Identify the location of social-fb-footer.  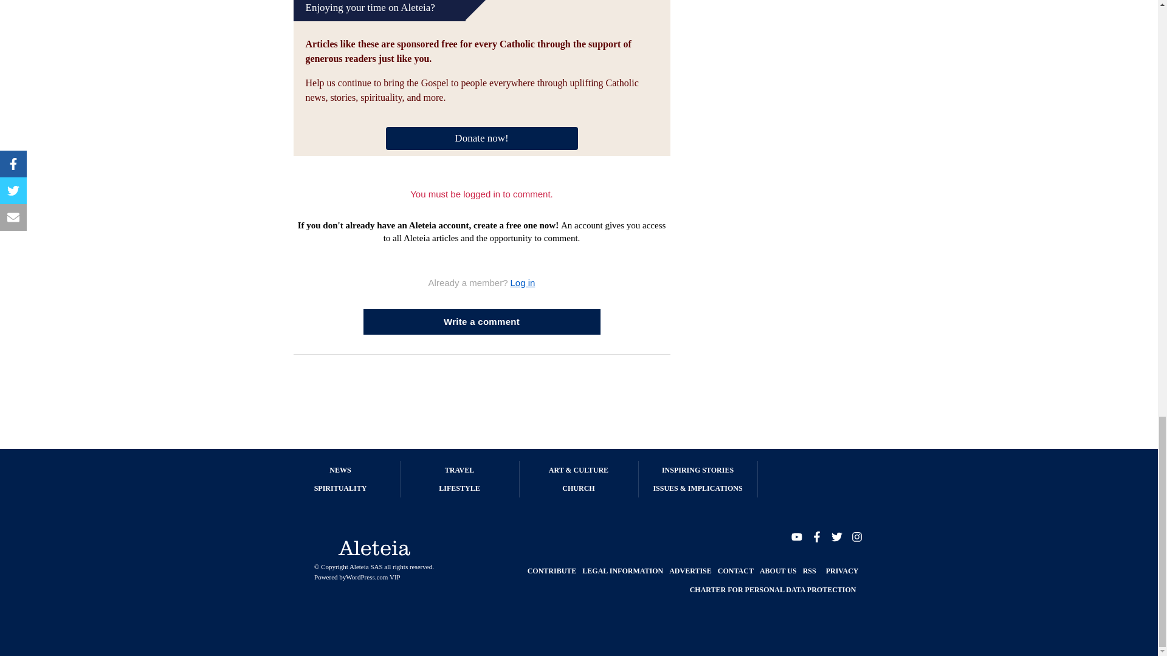
(816, 536).